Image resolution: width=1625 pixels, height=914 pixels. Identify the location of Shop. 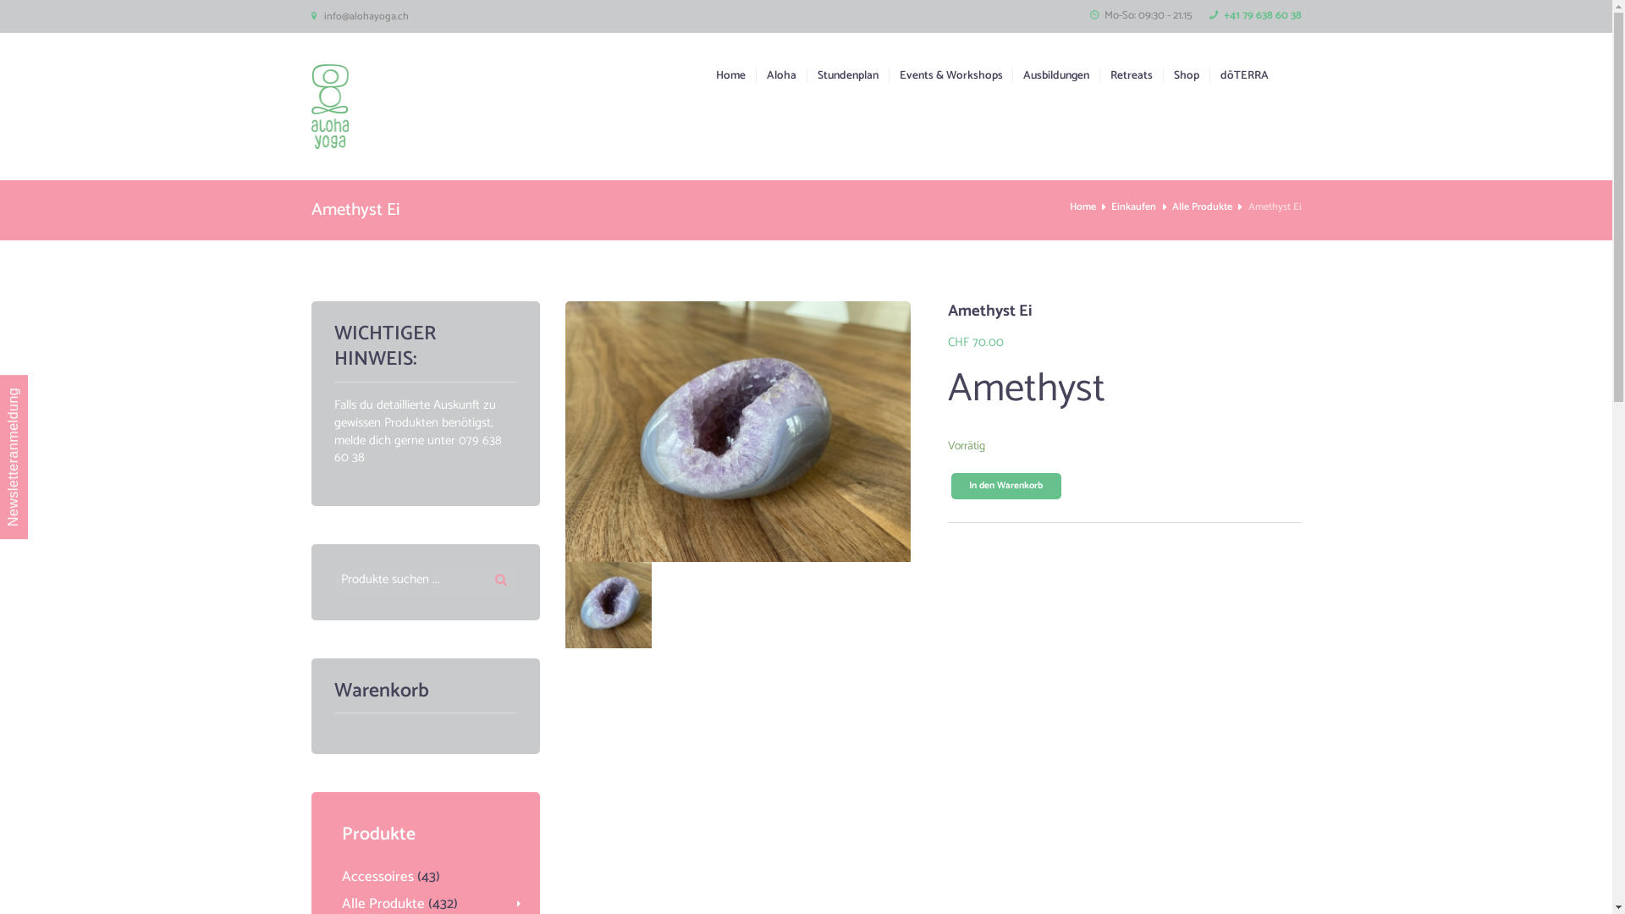
(1182, 76).